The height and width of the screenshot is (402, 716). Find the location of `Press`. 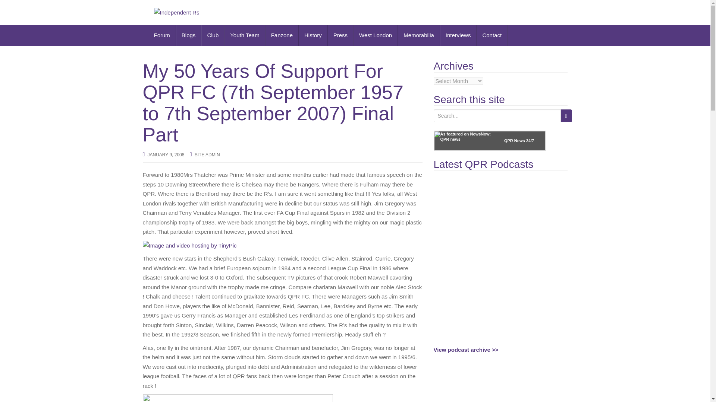

Press is located at coordinates (341, 35).